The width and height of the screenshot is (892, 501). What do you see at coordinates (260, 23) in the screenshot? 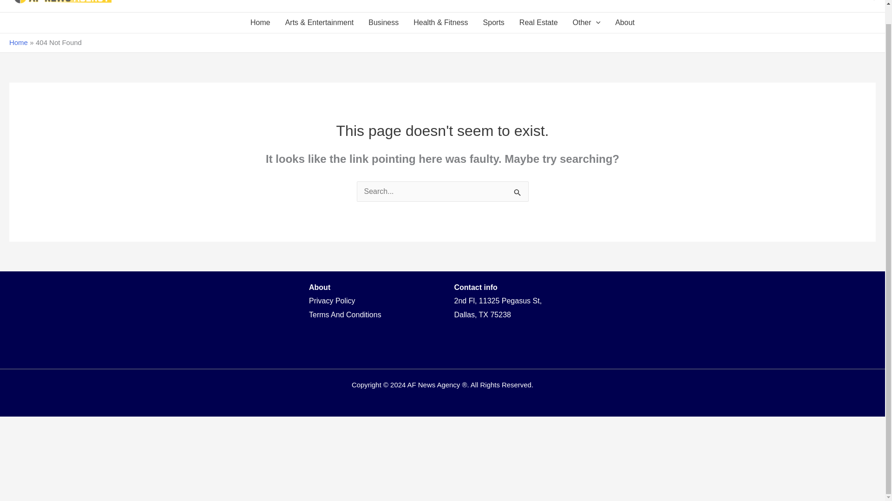
I see `Home` at bounding box center [260, 23].